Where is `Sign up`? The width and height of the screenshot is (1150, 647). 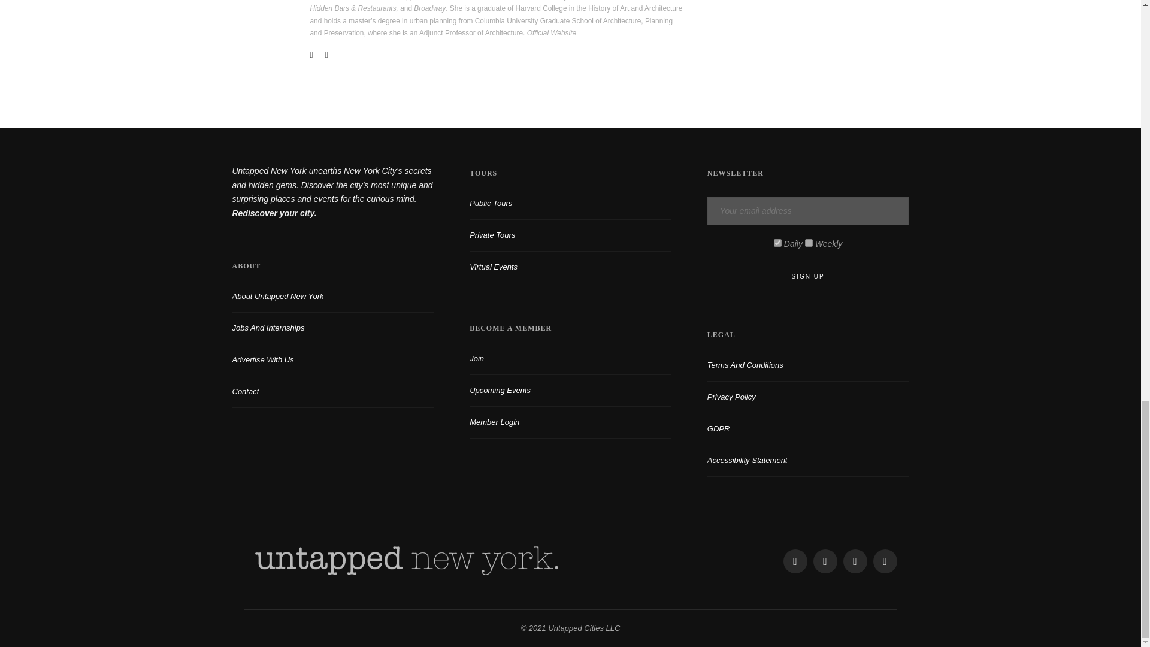 Sign up is located at coordinates (808, 276).